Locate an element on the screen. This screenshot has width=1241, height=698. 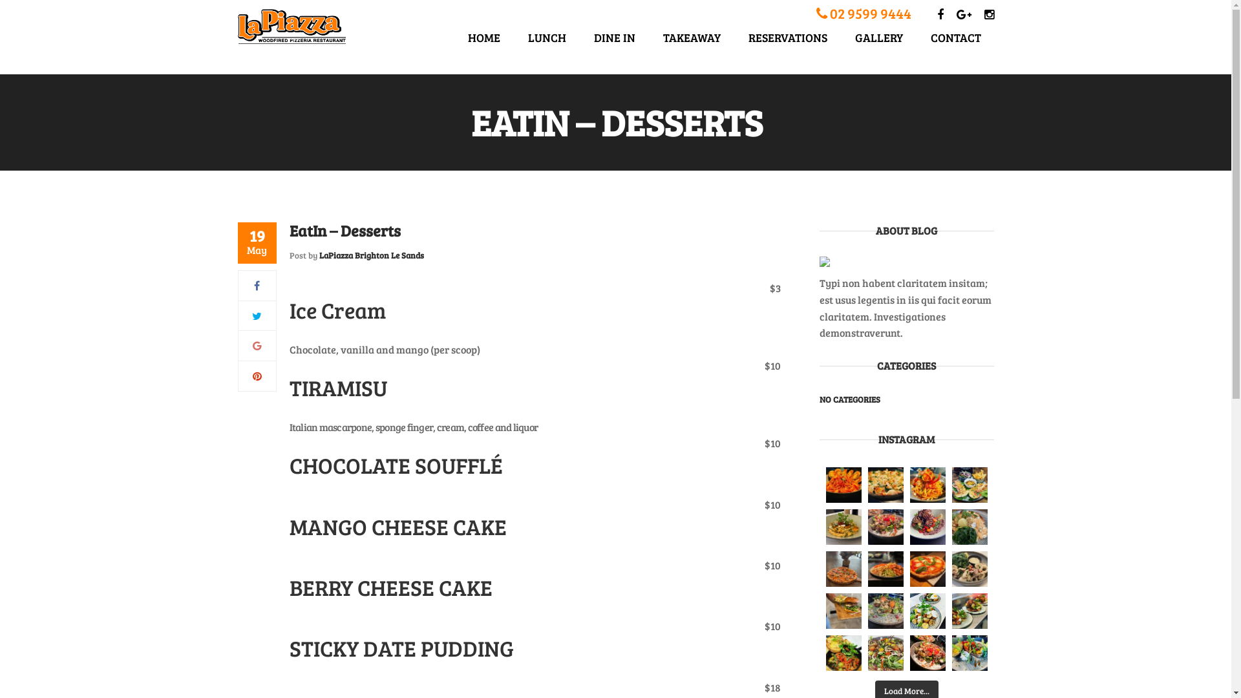
LUNCH is located at coordinates (547, 37).